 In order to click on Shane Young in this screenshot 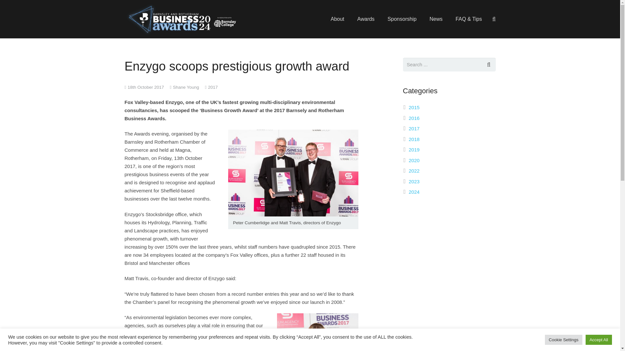, I will do `click(186, 87)`.